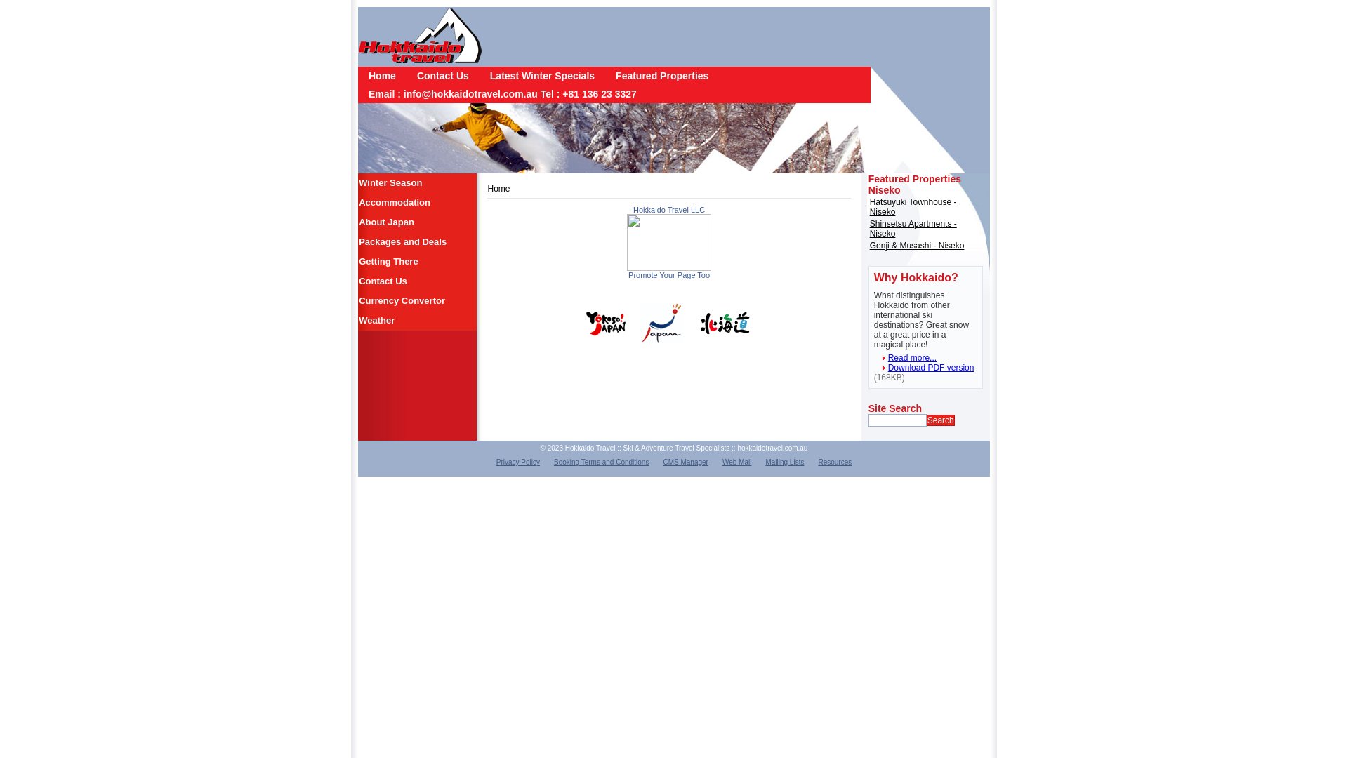  Describe the element at coordinates (382, 76) in the screenshot. I see `Home` at that location.